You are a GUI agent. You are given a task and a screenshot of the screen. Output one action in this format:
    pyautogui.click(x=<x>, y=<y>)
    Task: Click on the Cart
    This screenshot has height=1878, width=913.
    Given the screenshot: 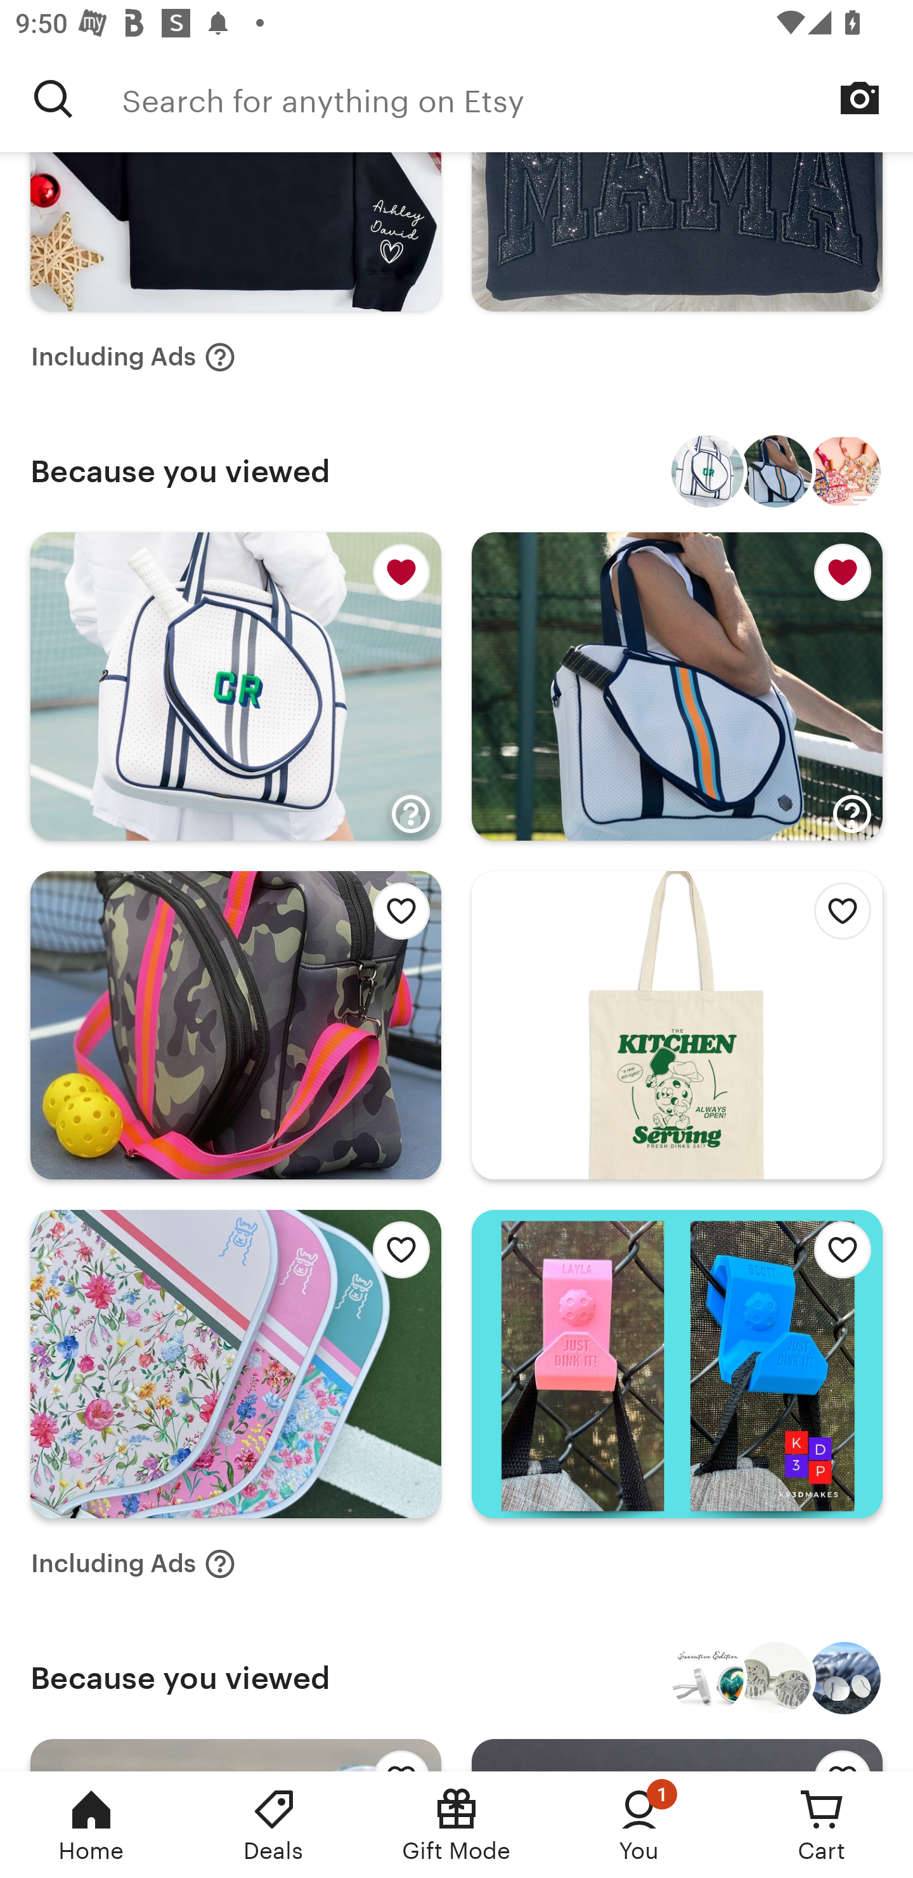 What is the action you would take?
    pyautogui.click(x=822, y=1825)
    